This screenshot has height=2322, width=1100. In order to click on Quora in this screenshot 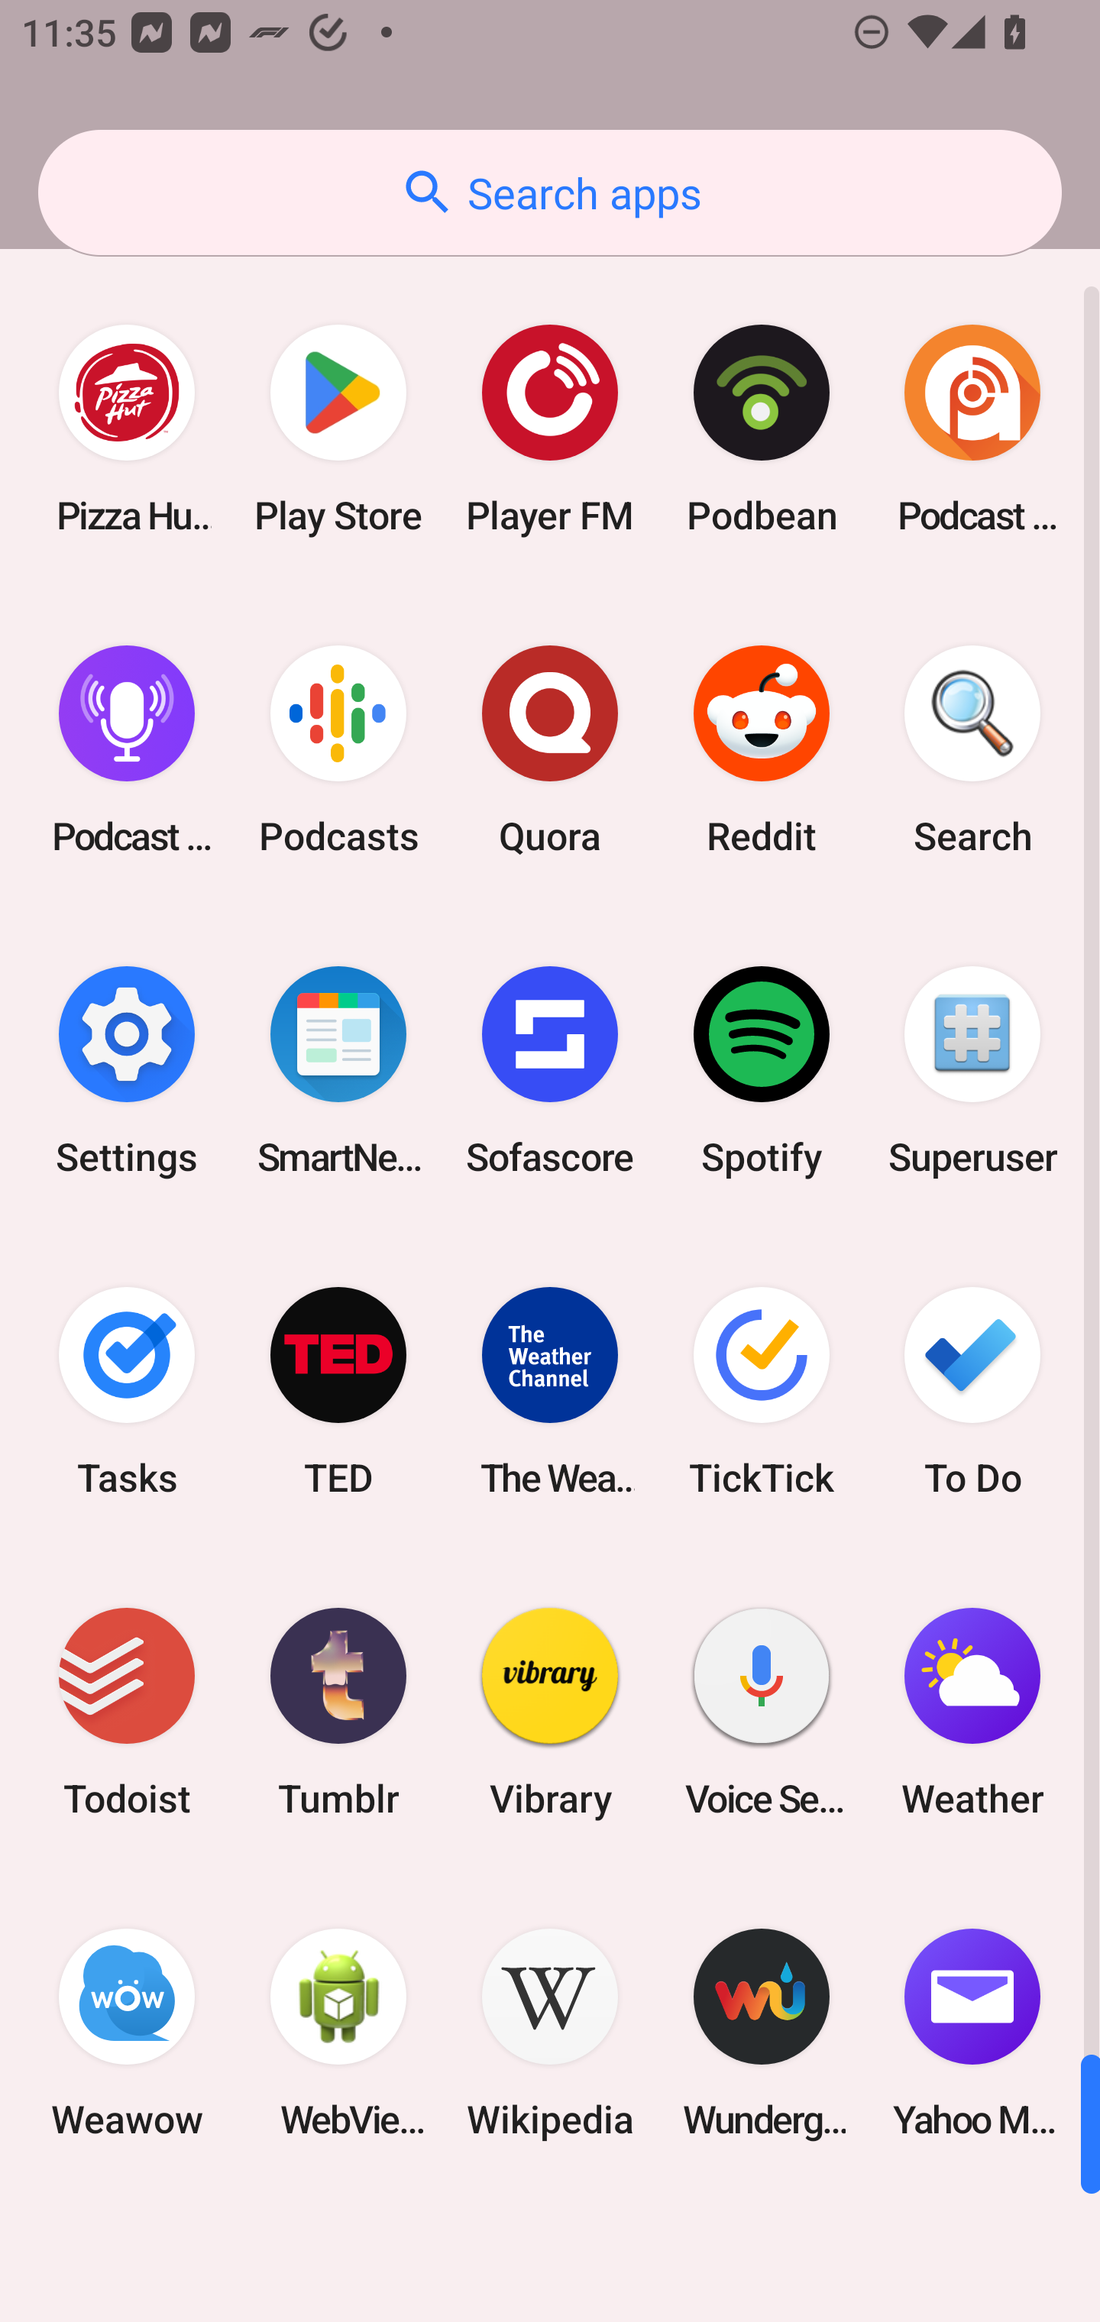, I will do `click(550, 750)`.